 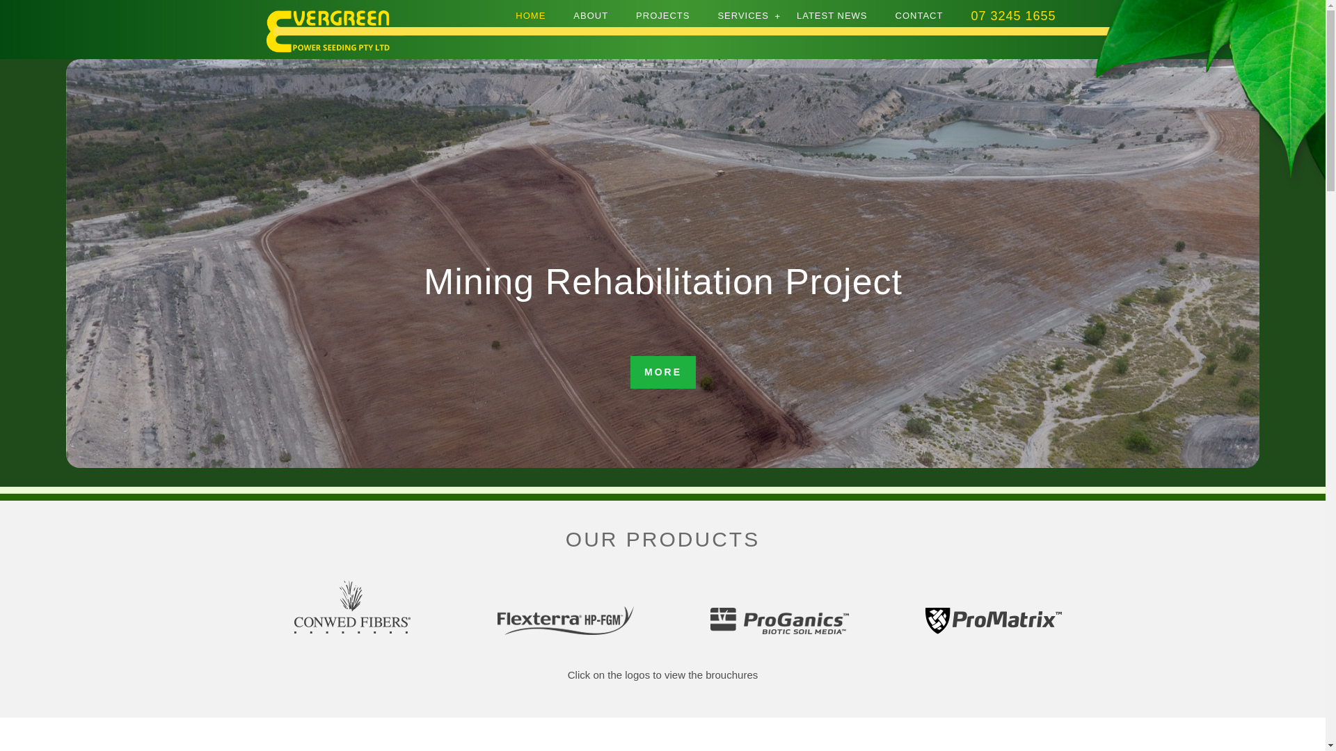 What do you see at coordinates (530, 16) in the screenshot?
I see `HOME` at bounding box center [530, 16].